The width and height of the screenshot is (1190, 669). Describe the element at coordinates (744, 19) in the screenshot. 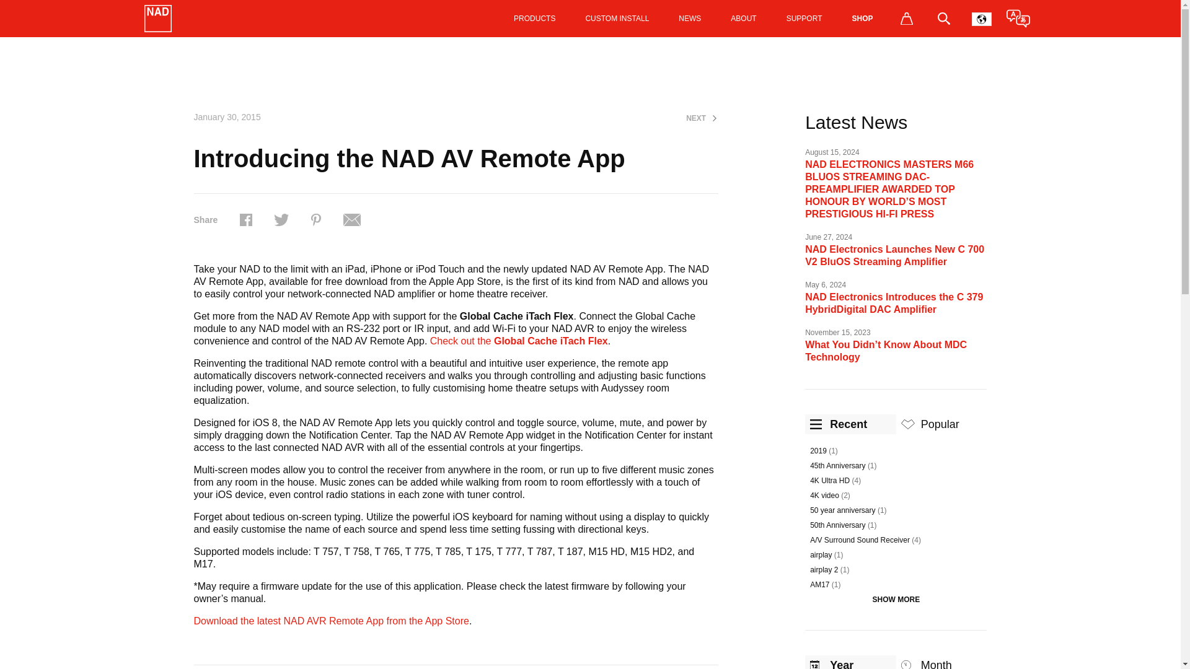

I see `ABOUT` at that location.